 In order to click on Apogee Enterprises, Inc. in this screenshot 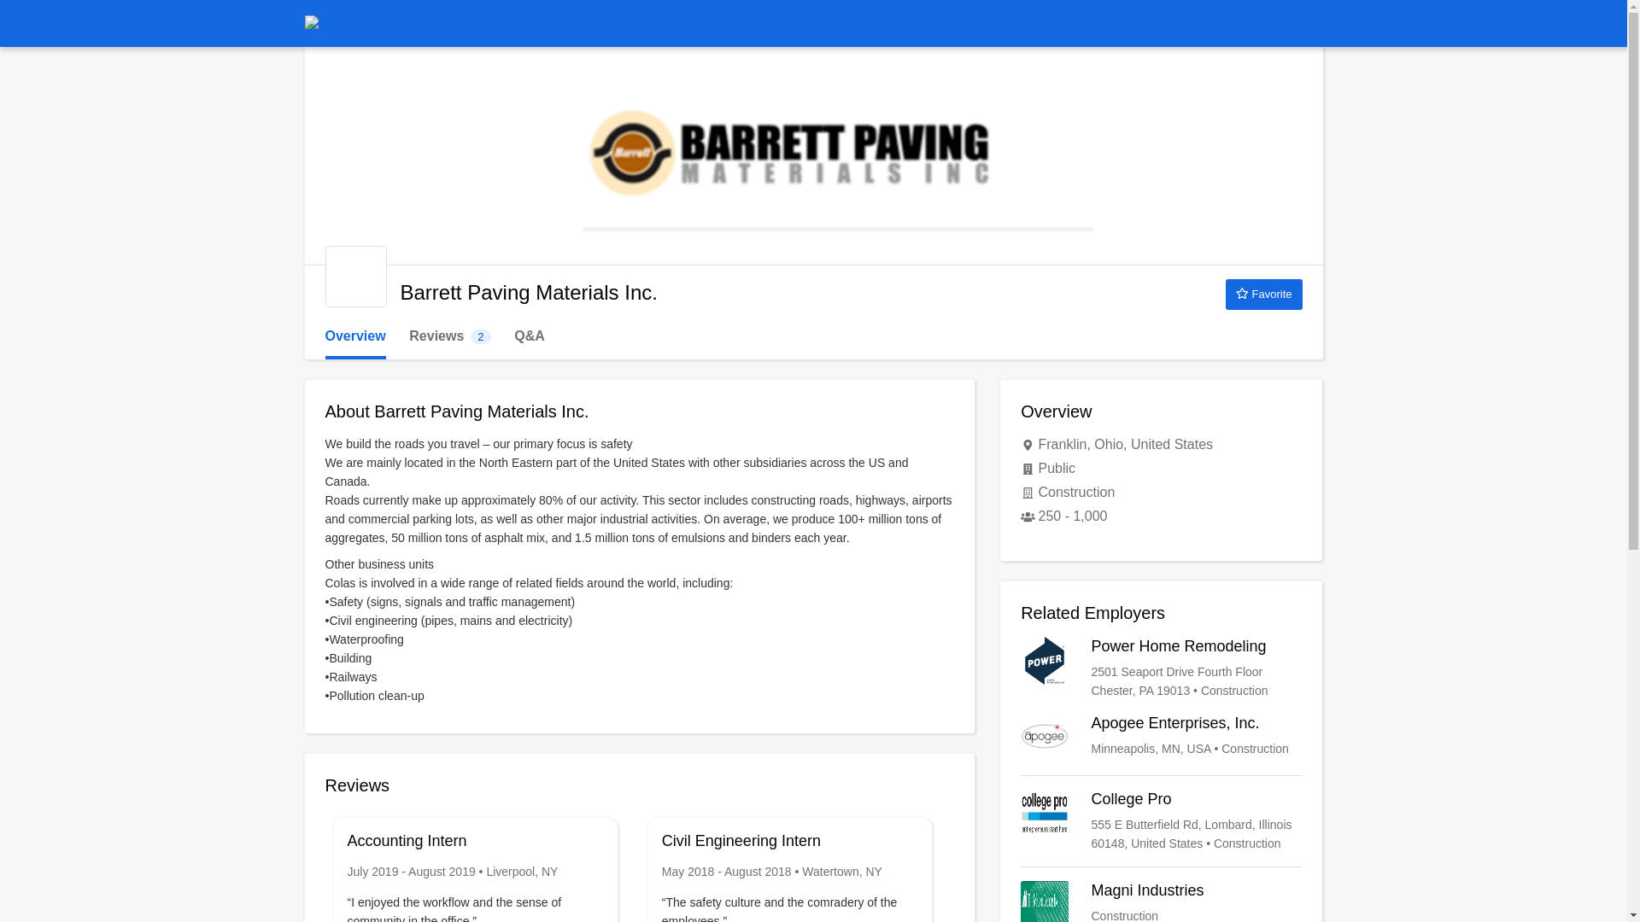, I will do `click(1161, 738)`.